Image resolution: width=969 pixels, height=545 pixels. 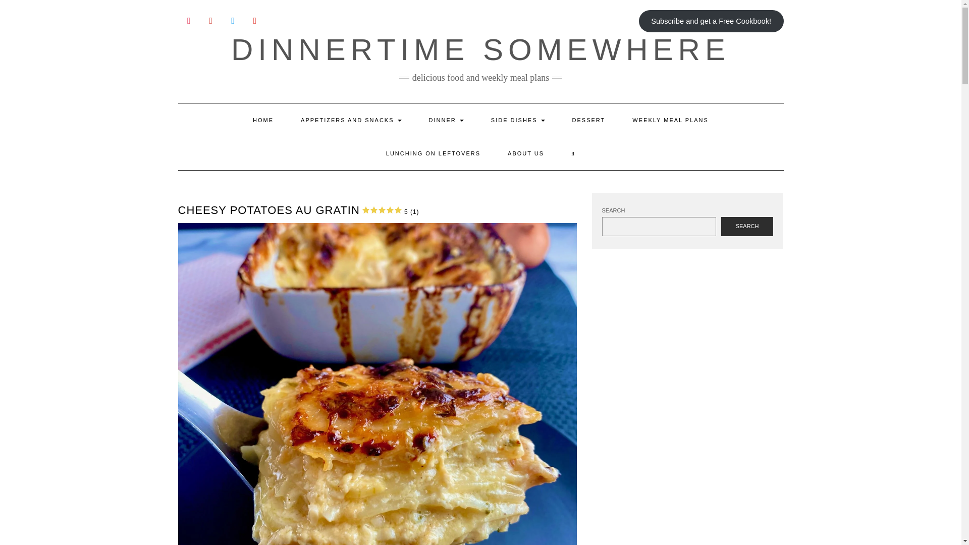 I want to click on ABOUT US, so click(x=526, y=153).